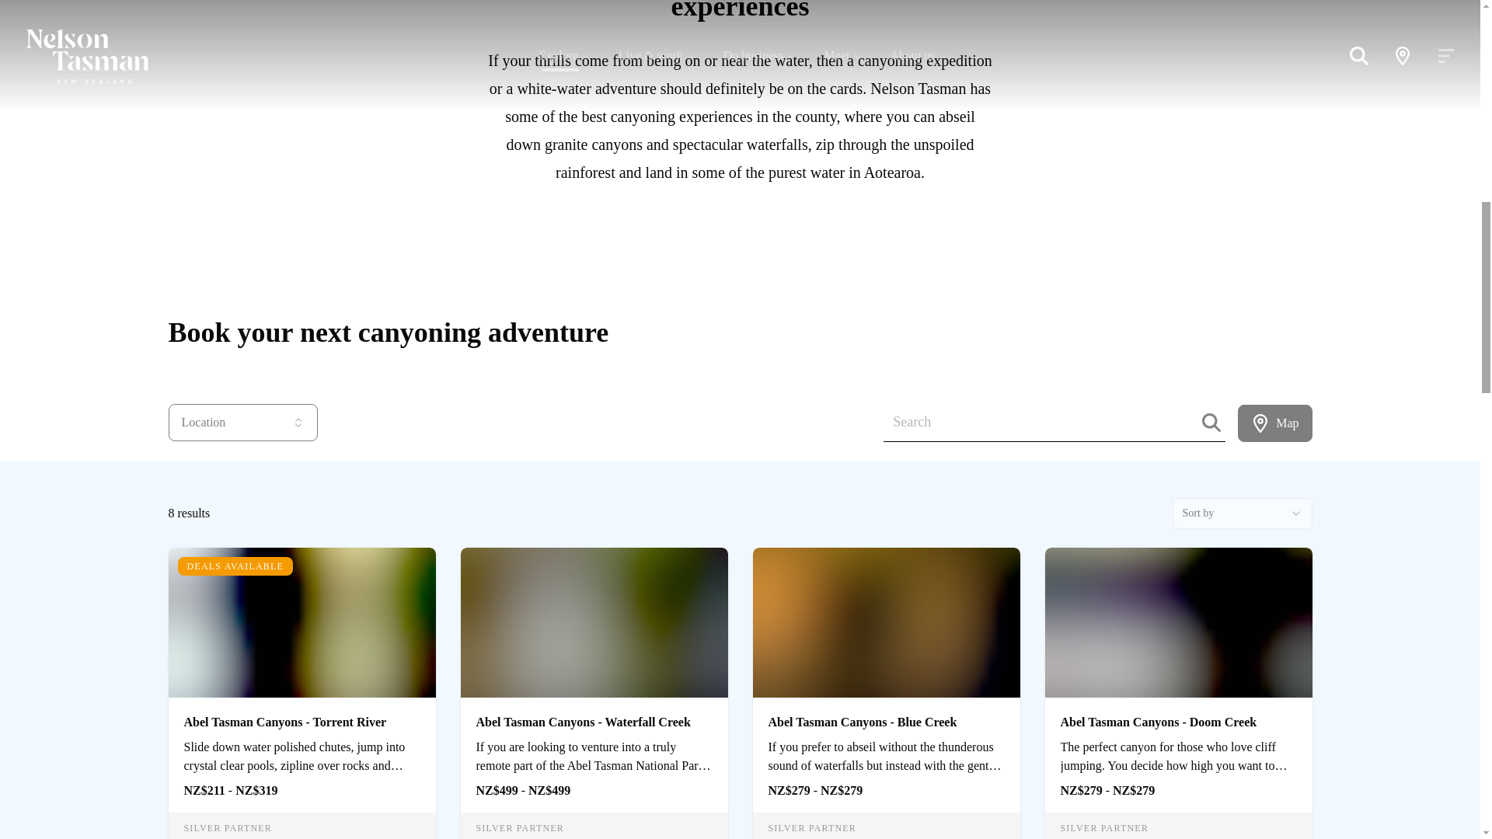 The width and height of the screenshot is (1492, 839). Describe the element at coordinates (1178, 718) in the screenshot. I see `Abel Tasman Canyons - Doom Creek` at that location.